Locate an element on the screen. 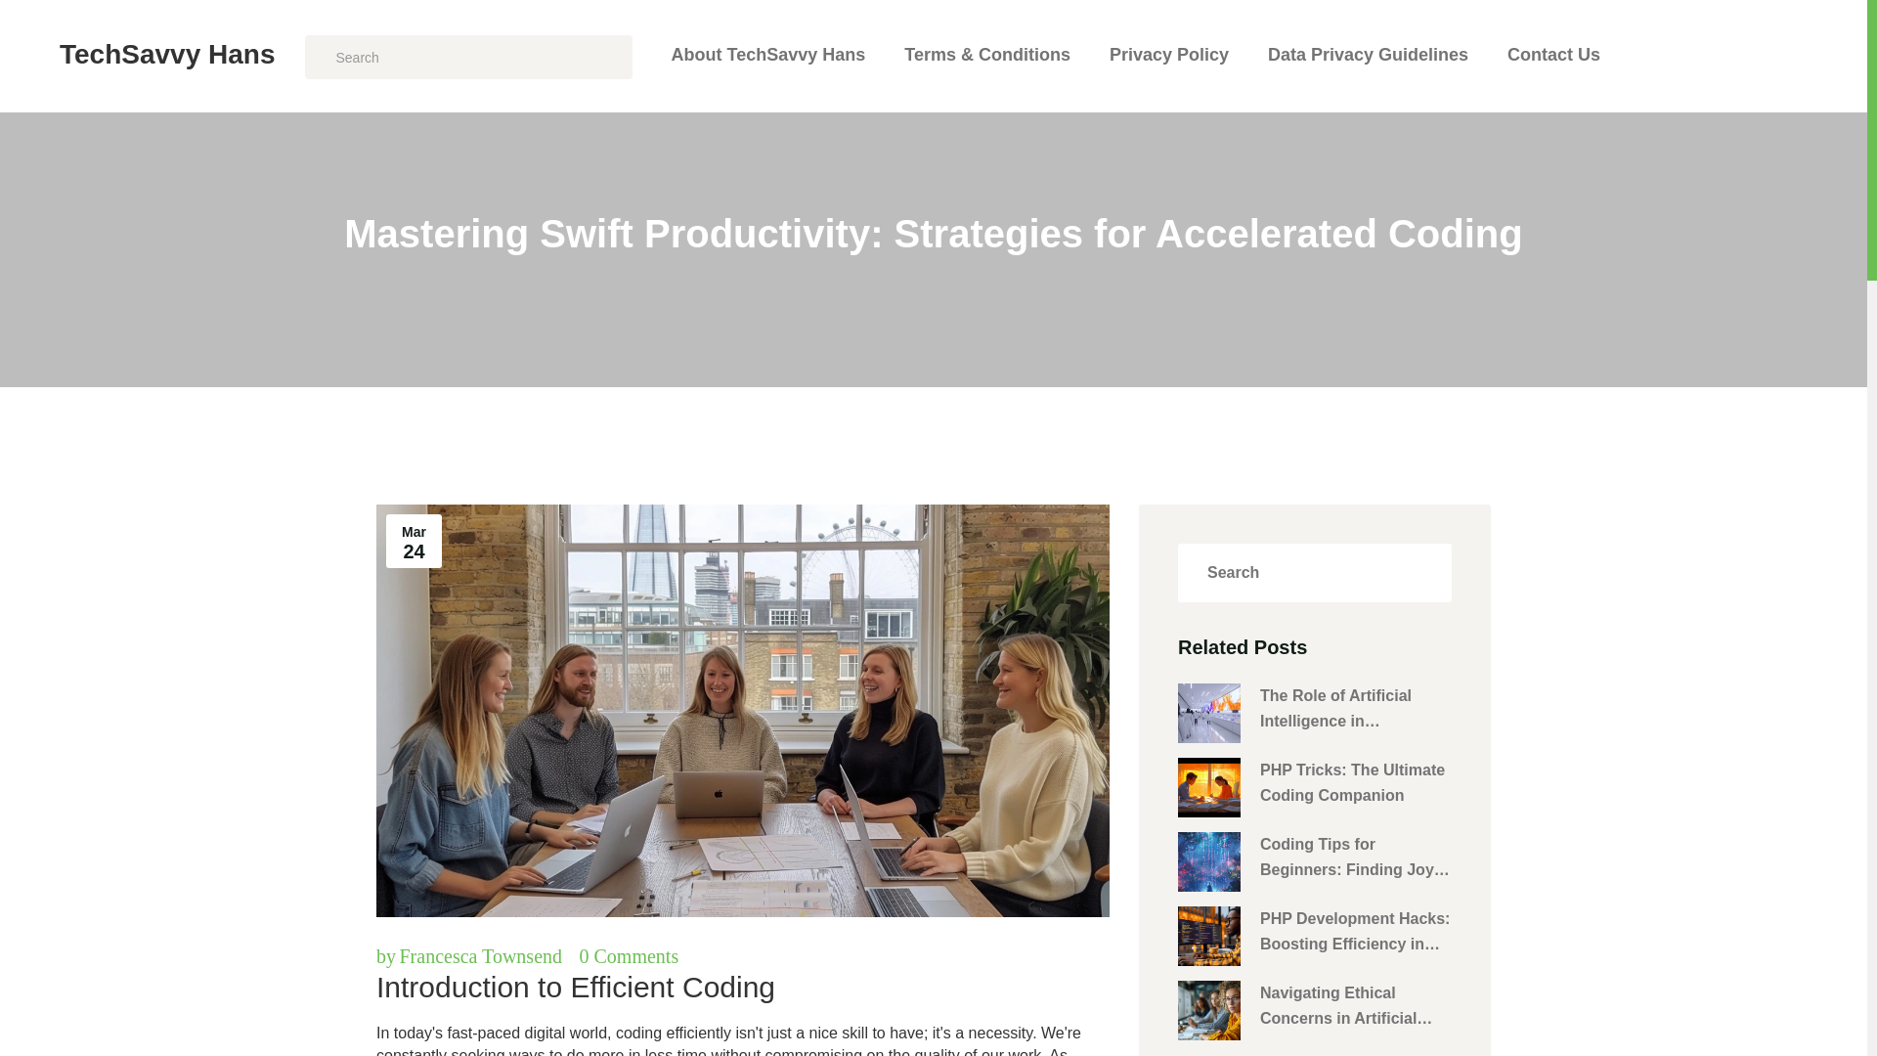 This screenshot has height=1056, width=1877. Data Privacy Guidelines is located at coordinates (1368, 55).